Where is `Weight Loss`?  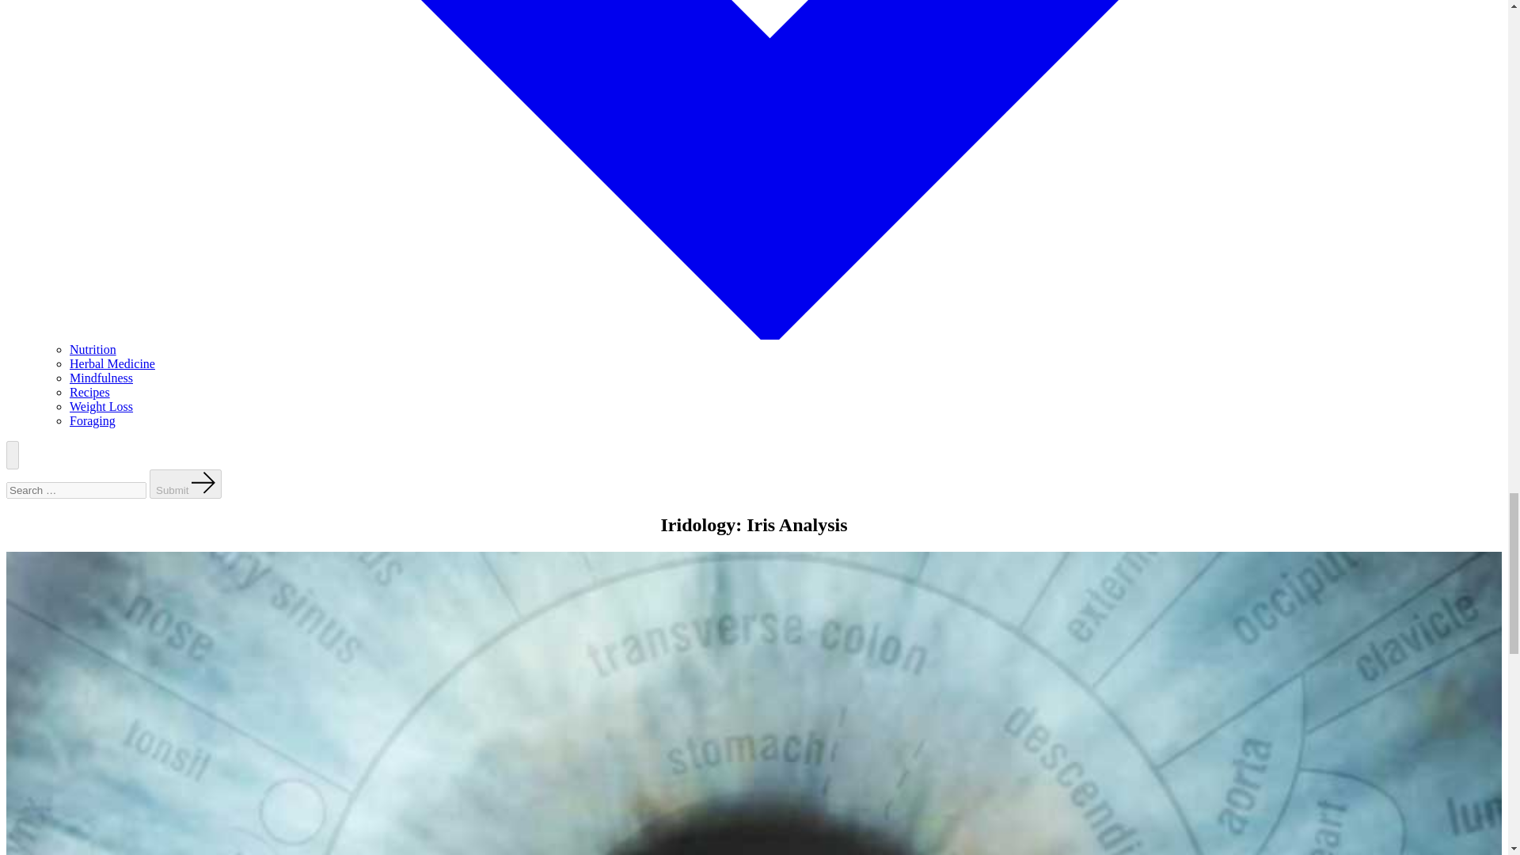 Weight Loss is located at coordinates (101, 406).